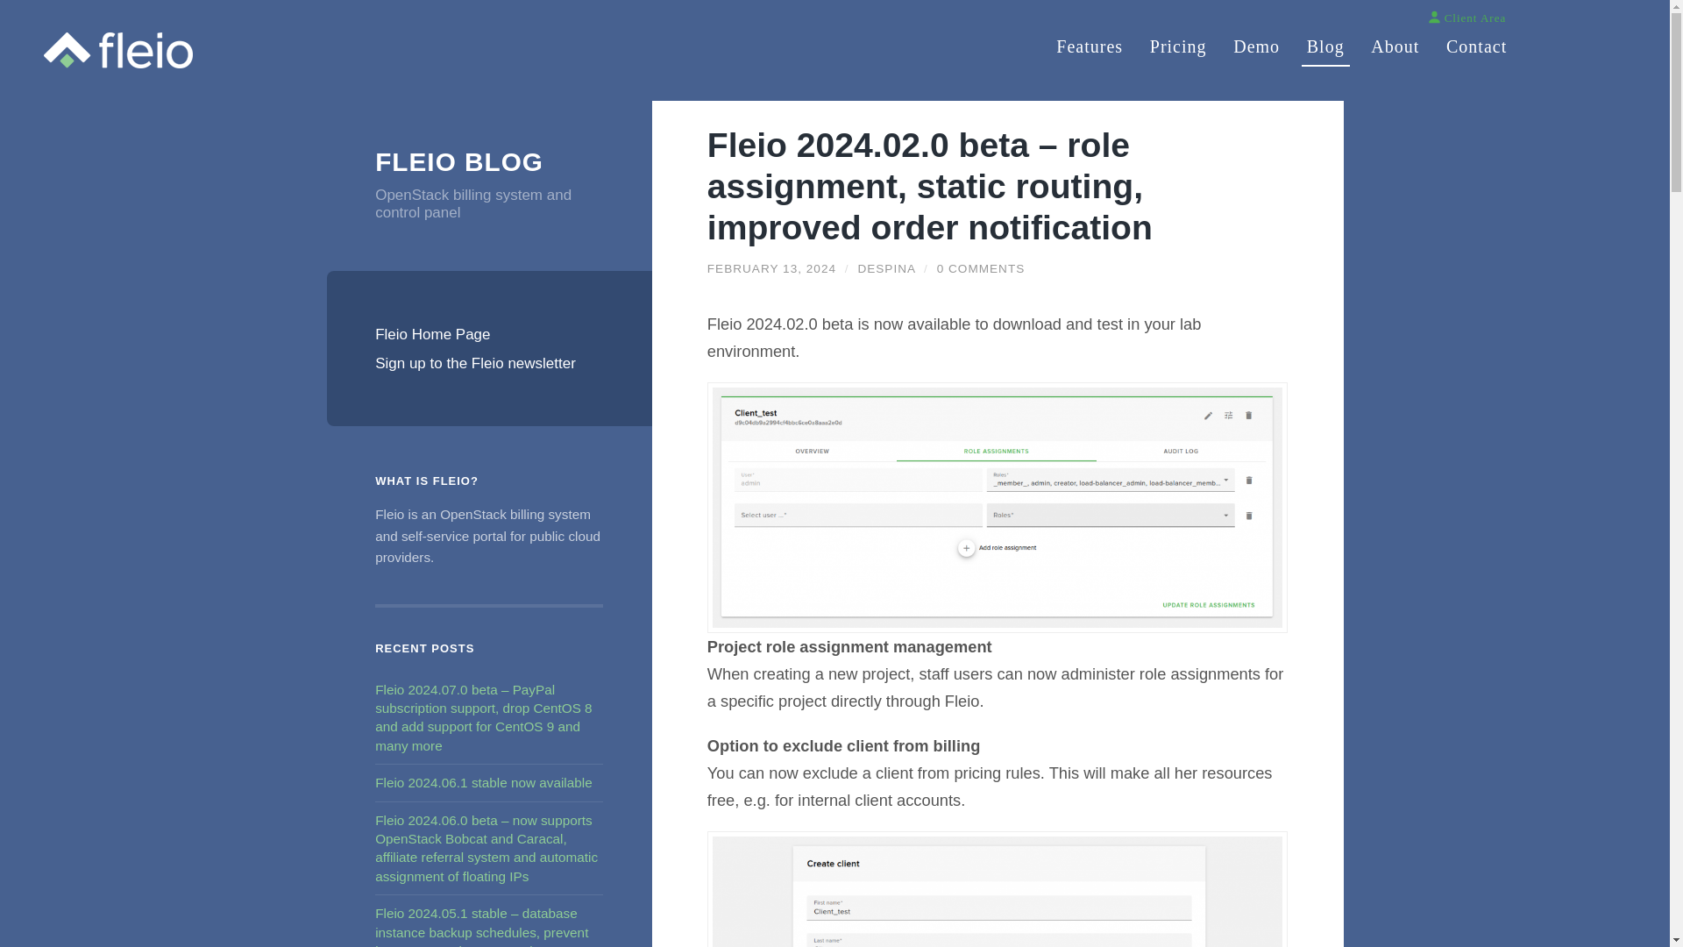 The width and height of the screenshot is (1683, 947). I want to click on Client Area, so click(1466, 18).